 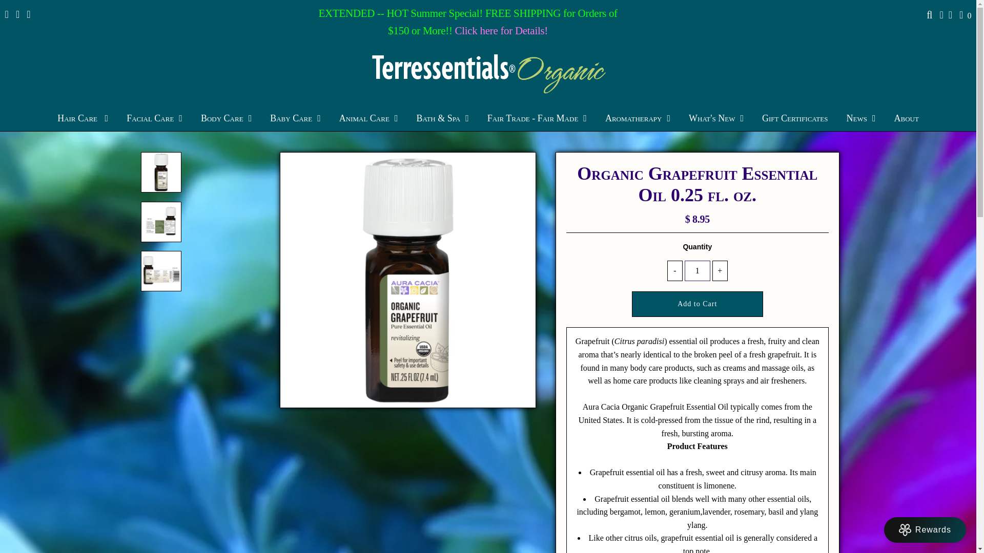 What do you see at coordinates (226, 118) in the screenshot?
I see `Body Care` at bounding box center [226, 118].